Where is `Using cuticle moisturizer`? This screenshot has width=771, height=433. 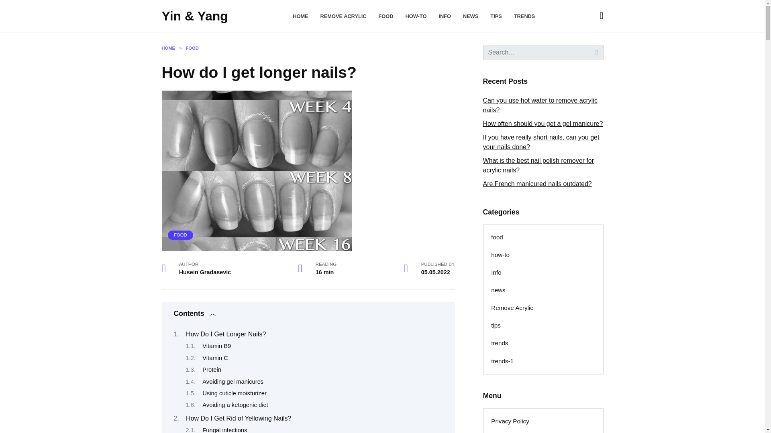
Using cuticle moisturizer is located at coordinates (235, 393).